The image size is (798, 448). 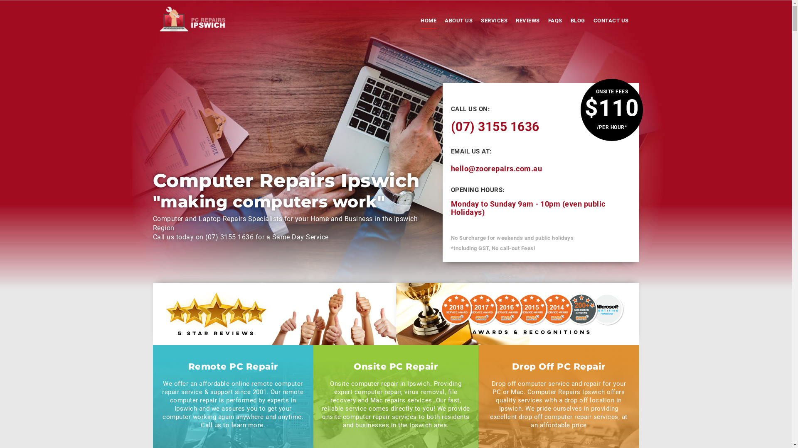 What do you see at coordinates (578, 22) in the screenshot?
I see `BLOG` at bounding box center [578, 22].